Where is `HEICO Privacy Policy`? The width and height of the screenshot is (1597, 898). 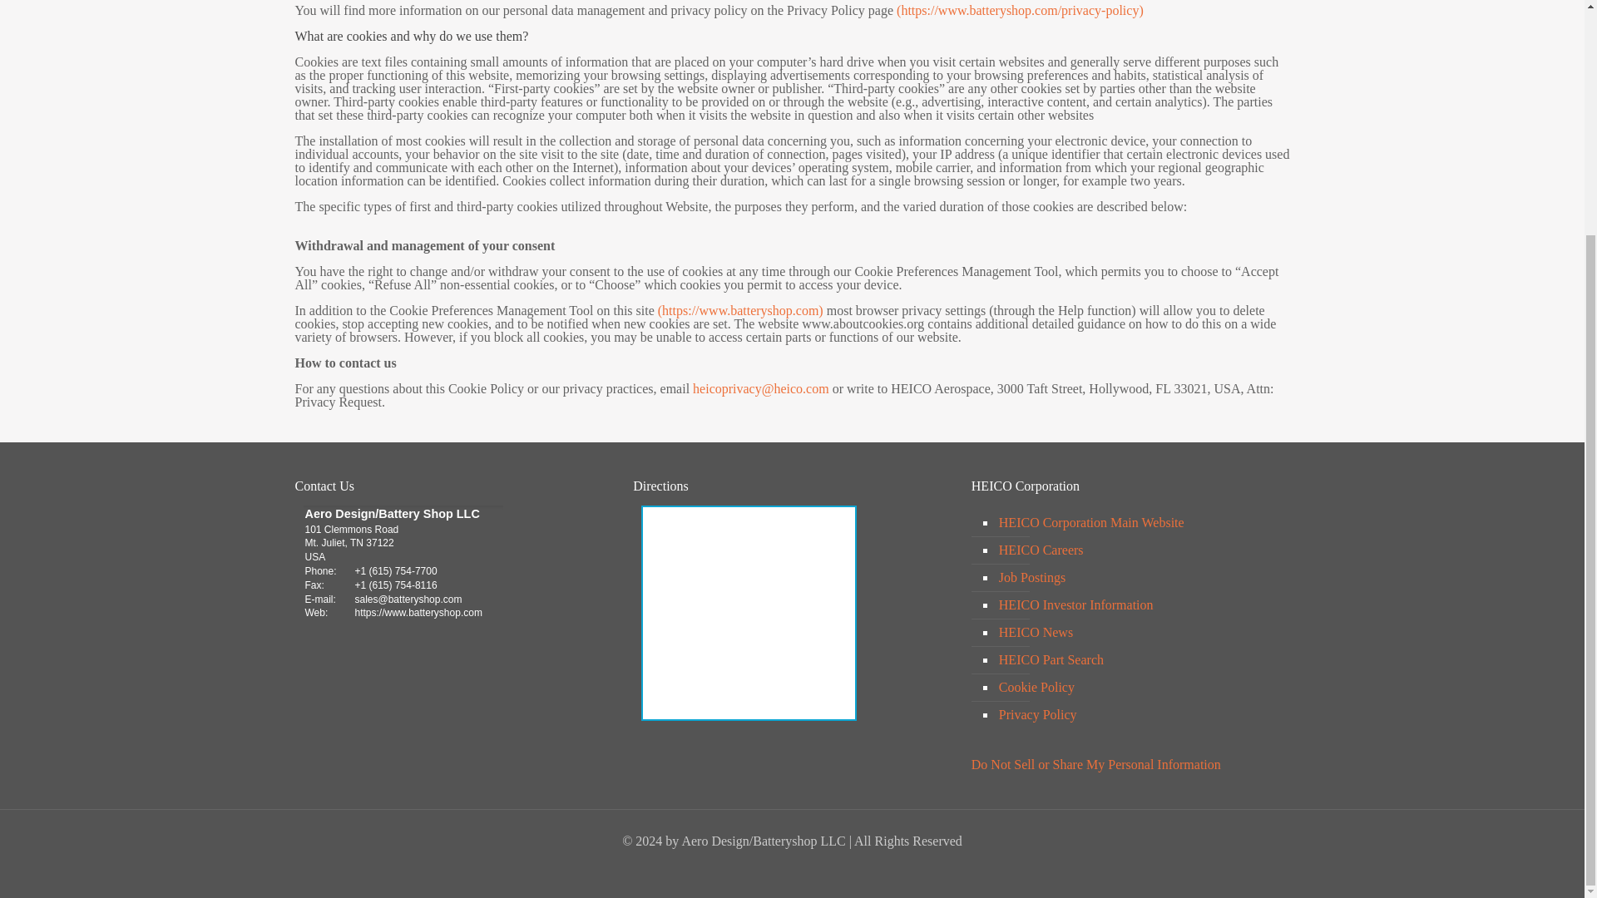 HEICO Privacy Policy is located at coordinates (1020, 10).